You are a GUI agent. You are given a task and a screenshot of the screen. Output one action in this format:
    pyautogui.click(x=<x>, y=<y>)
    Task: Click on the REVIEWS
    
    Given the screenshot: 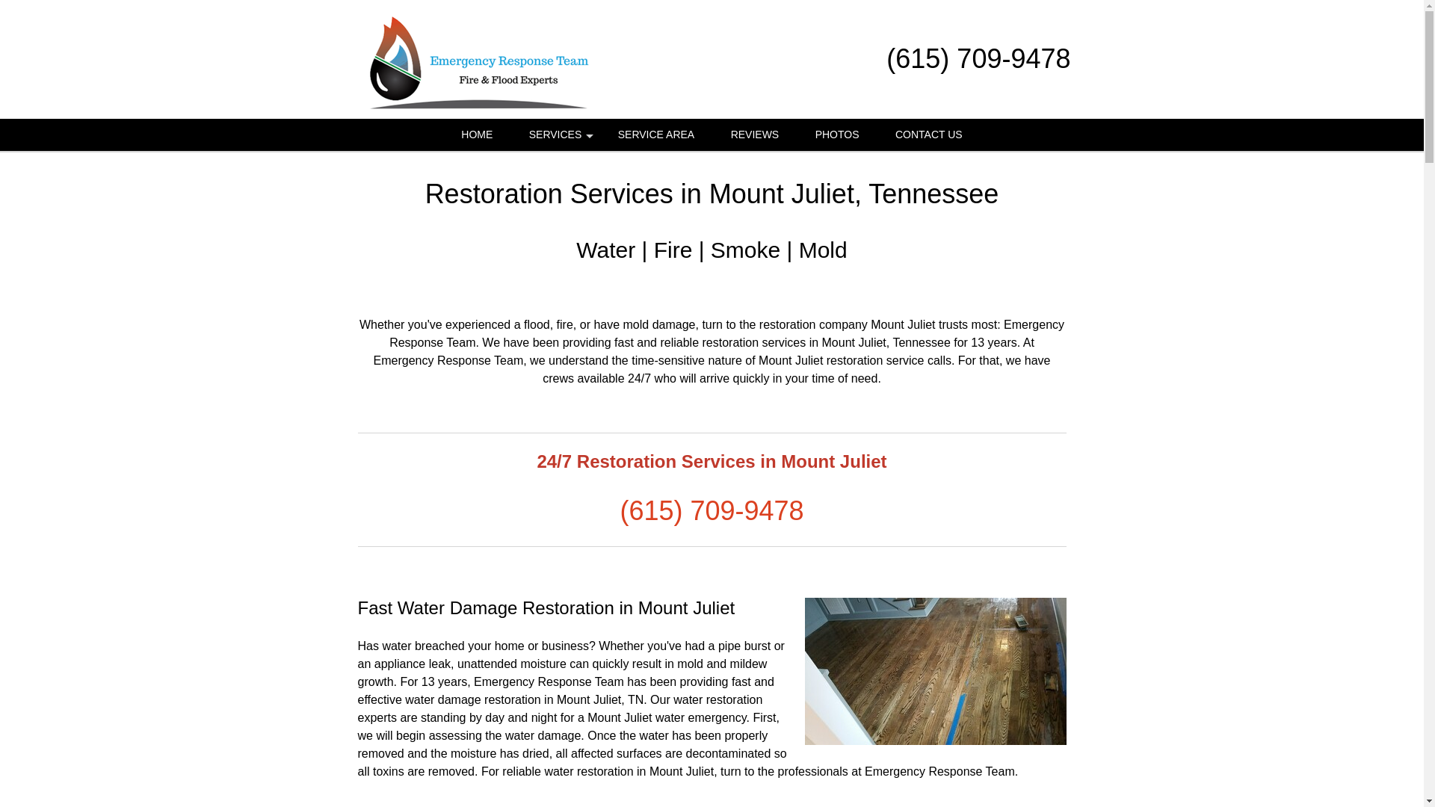 What is the action you would take?
    pyautogui.click(x=755, y=134)
    